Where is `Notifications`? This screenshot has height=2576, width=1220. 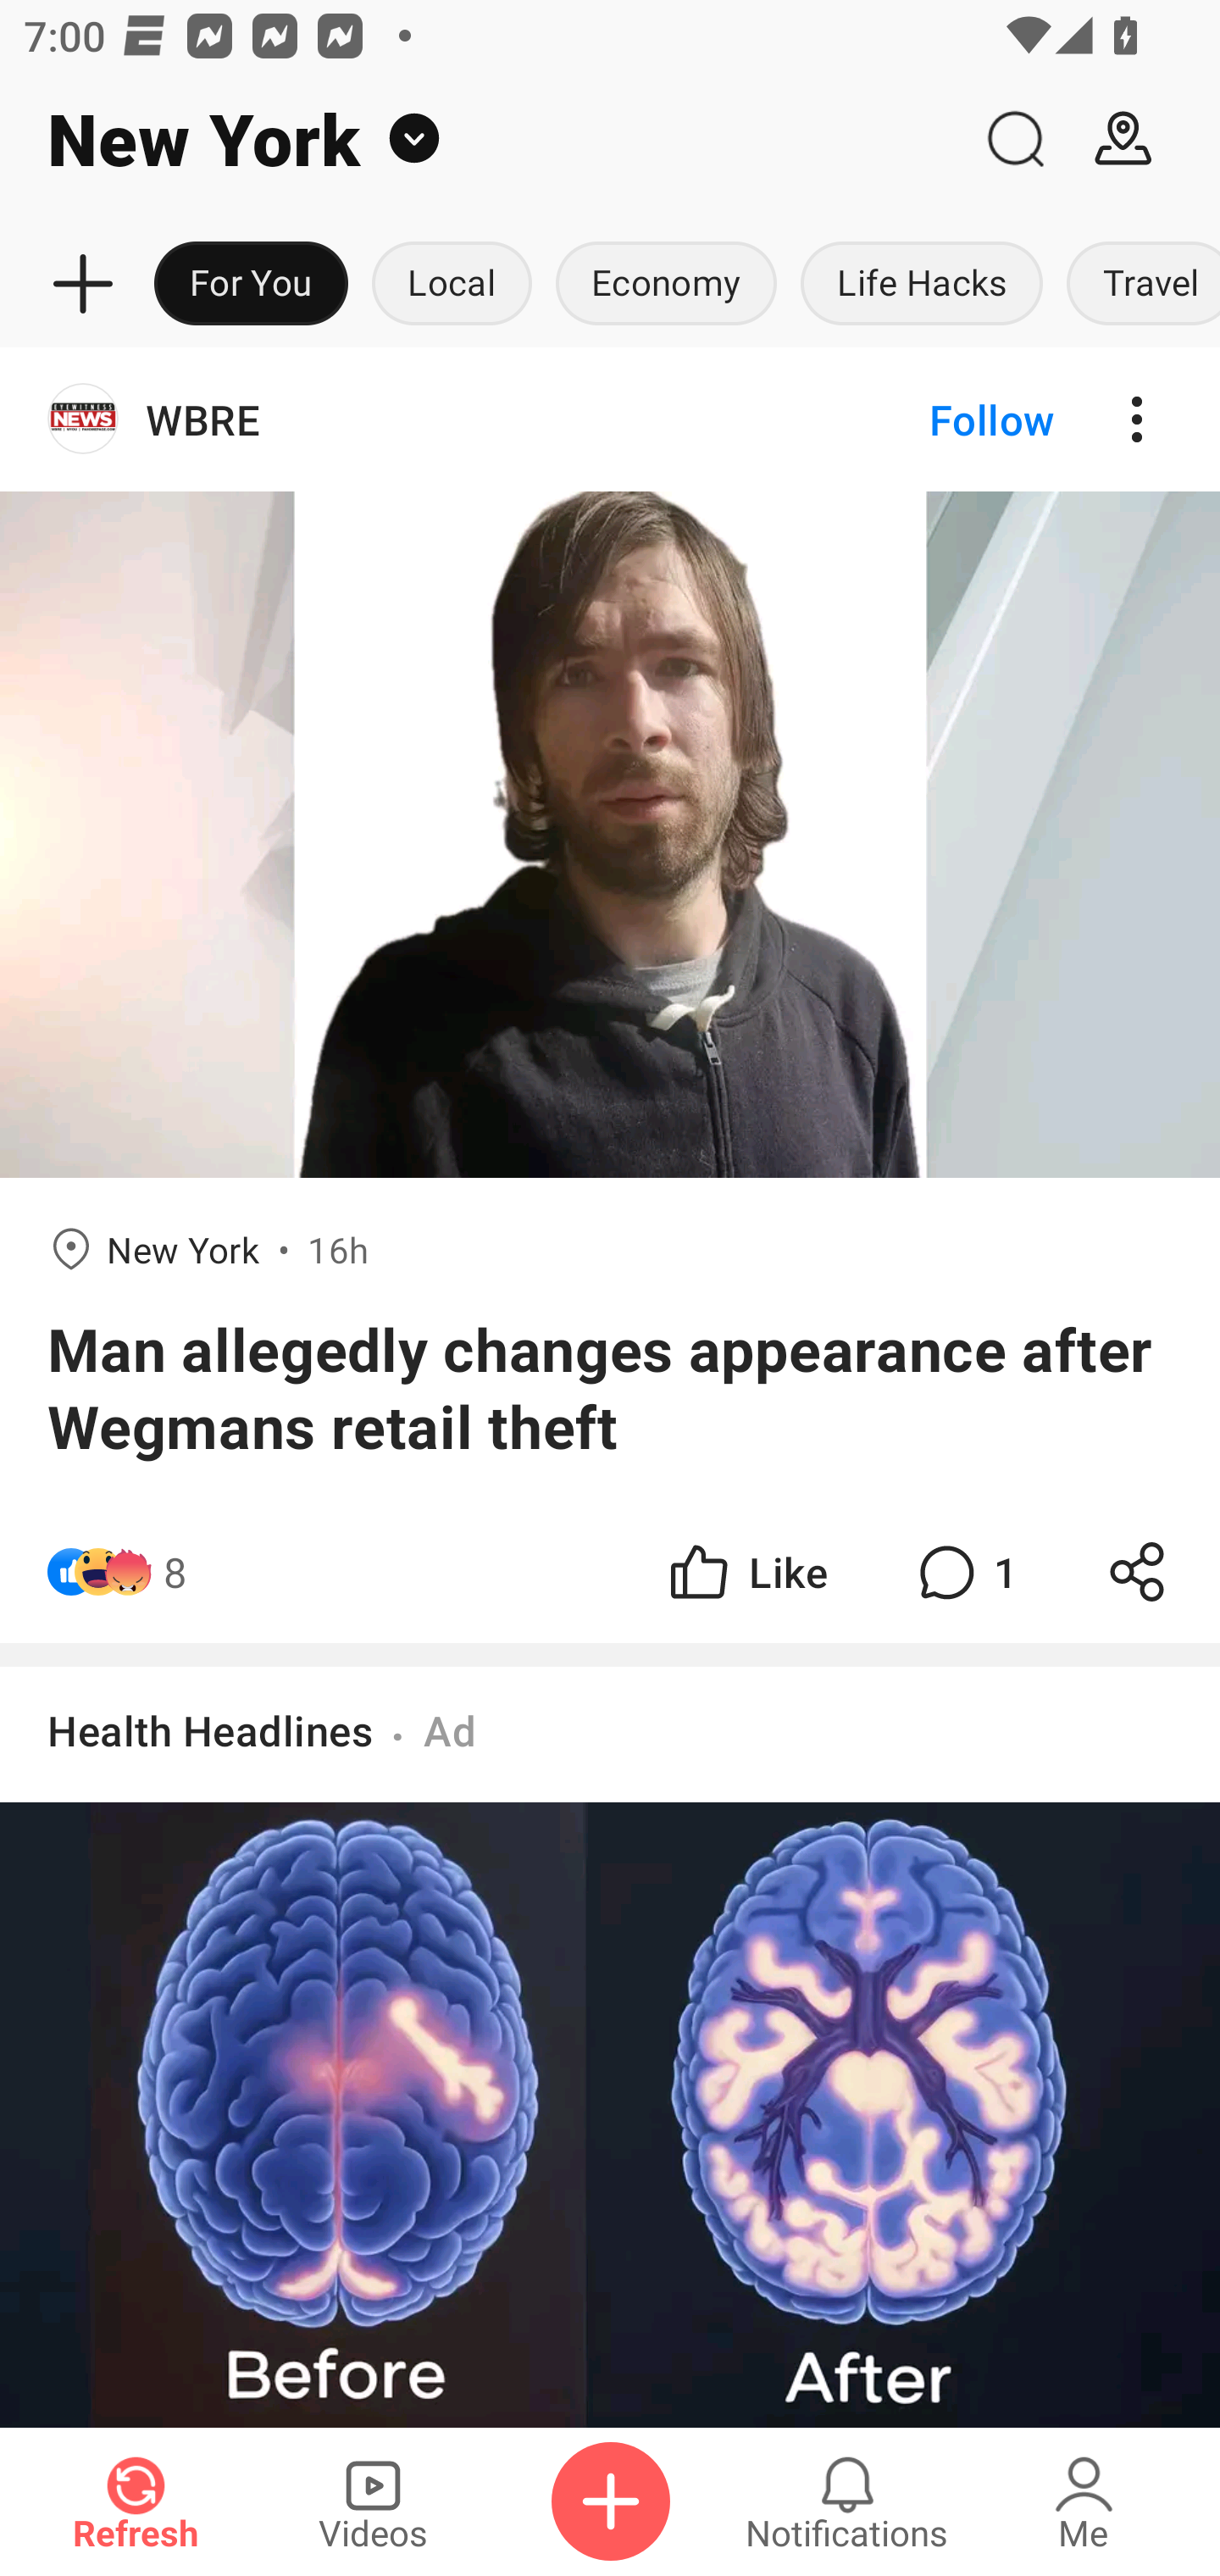
Notifications is located at coordinates (847, 2501).